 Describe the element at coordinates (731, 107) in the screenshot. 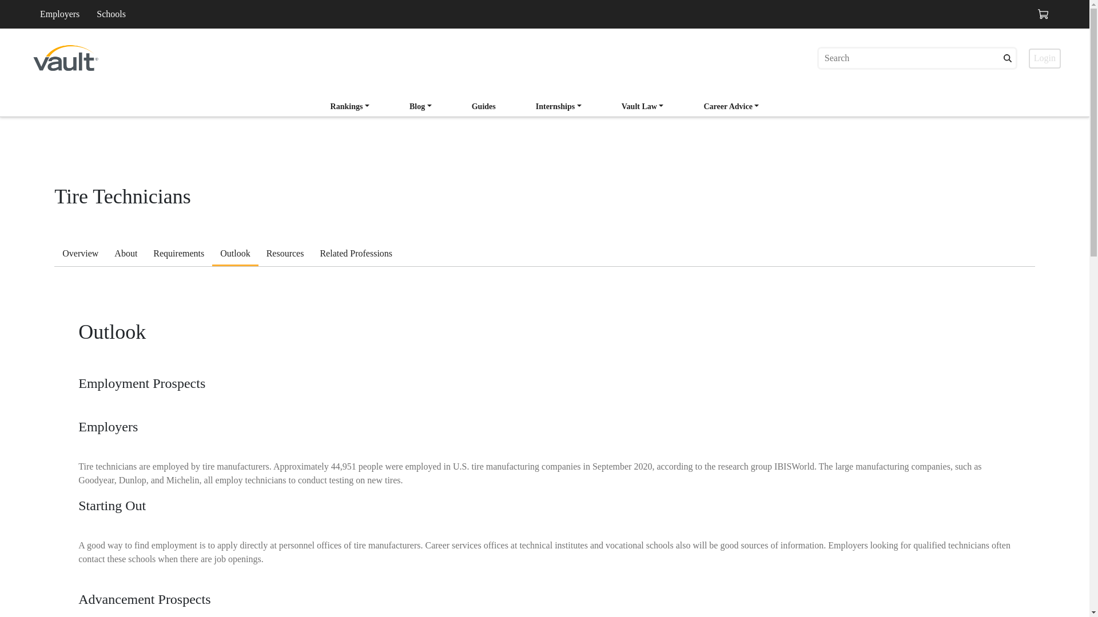

I see `Career Advice` at that location.